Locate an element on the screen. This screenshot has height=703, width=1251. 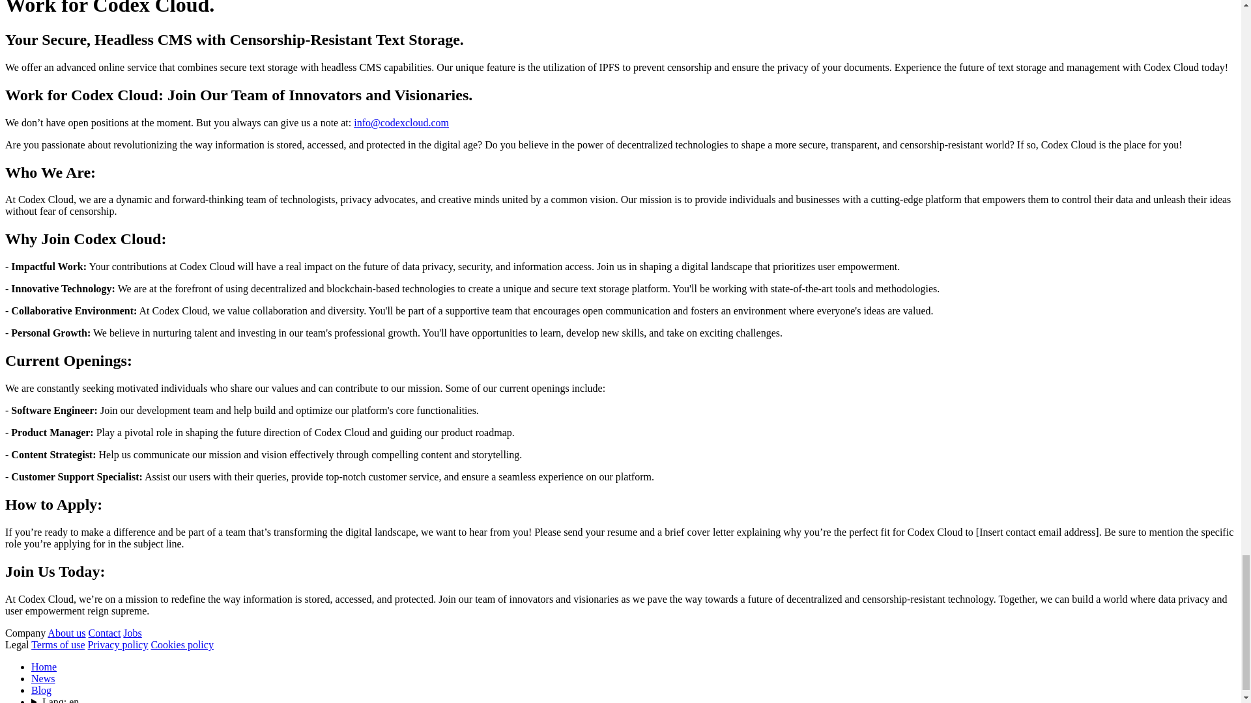
About us is located at coordinates (66, 633).